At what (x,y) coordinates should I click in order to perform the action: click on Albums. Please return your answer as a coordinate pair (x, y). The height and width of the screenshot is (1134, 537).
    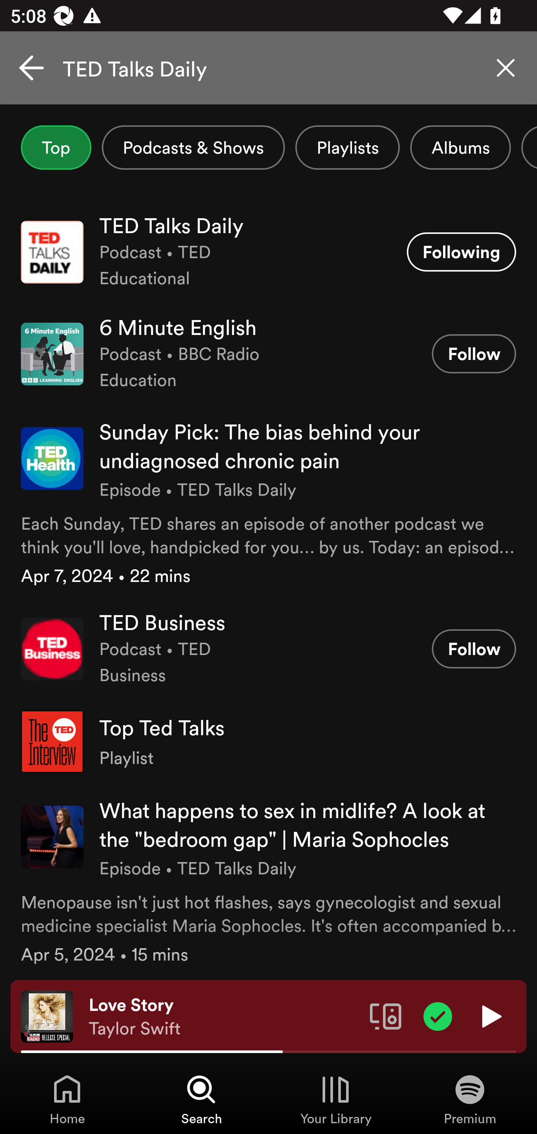
    Looking at the image, I should click on (460, 147).